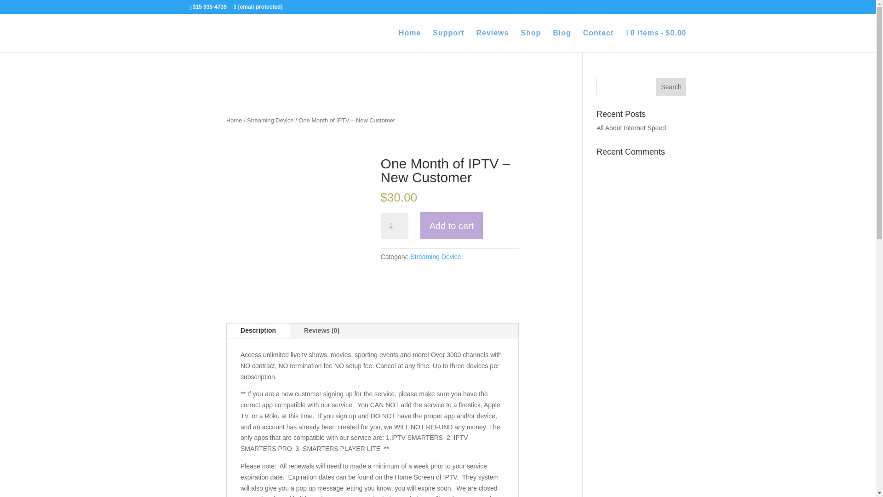 Image resolution: width=883 pixels, height=497 pixels. Describe the element at coordinates (531, 40) in the screenshot. I see `Shop` at that location.